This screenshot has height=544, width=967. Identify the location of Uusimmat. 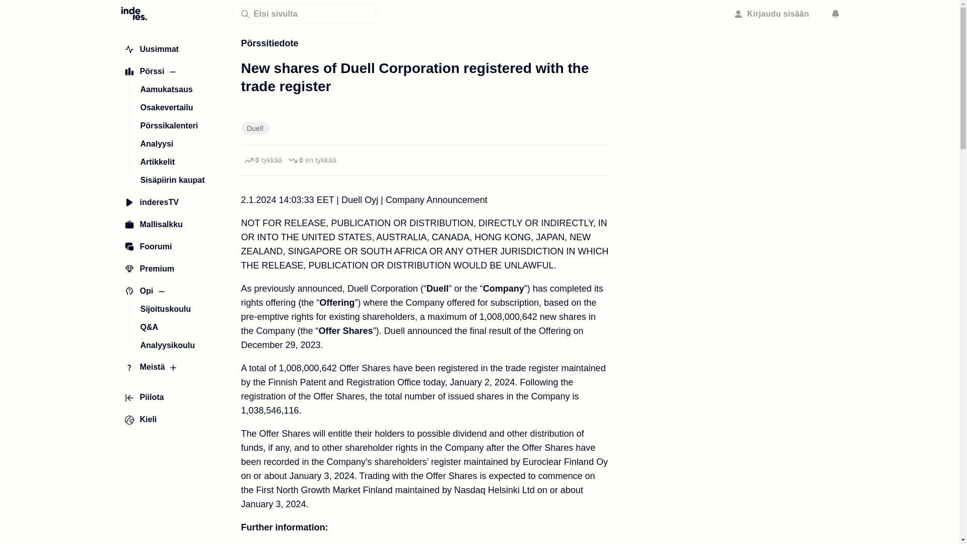
(151, 49).